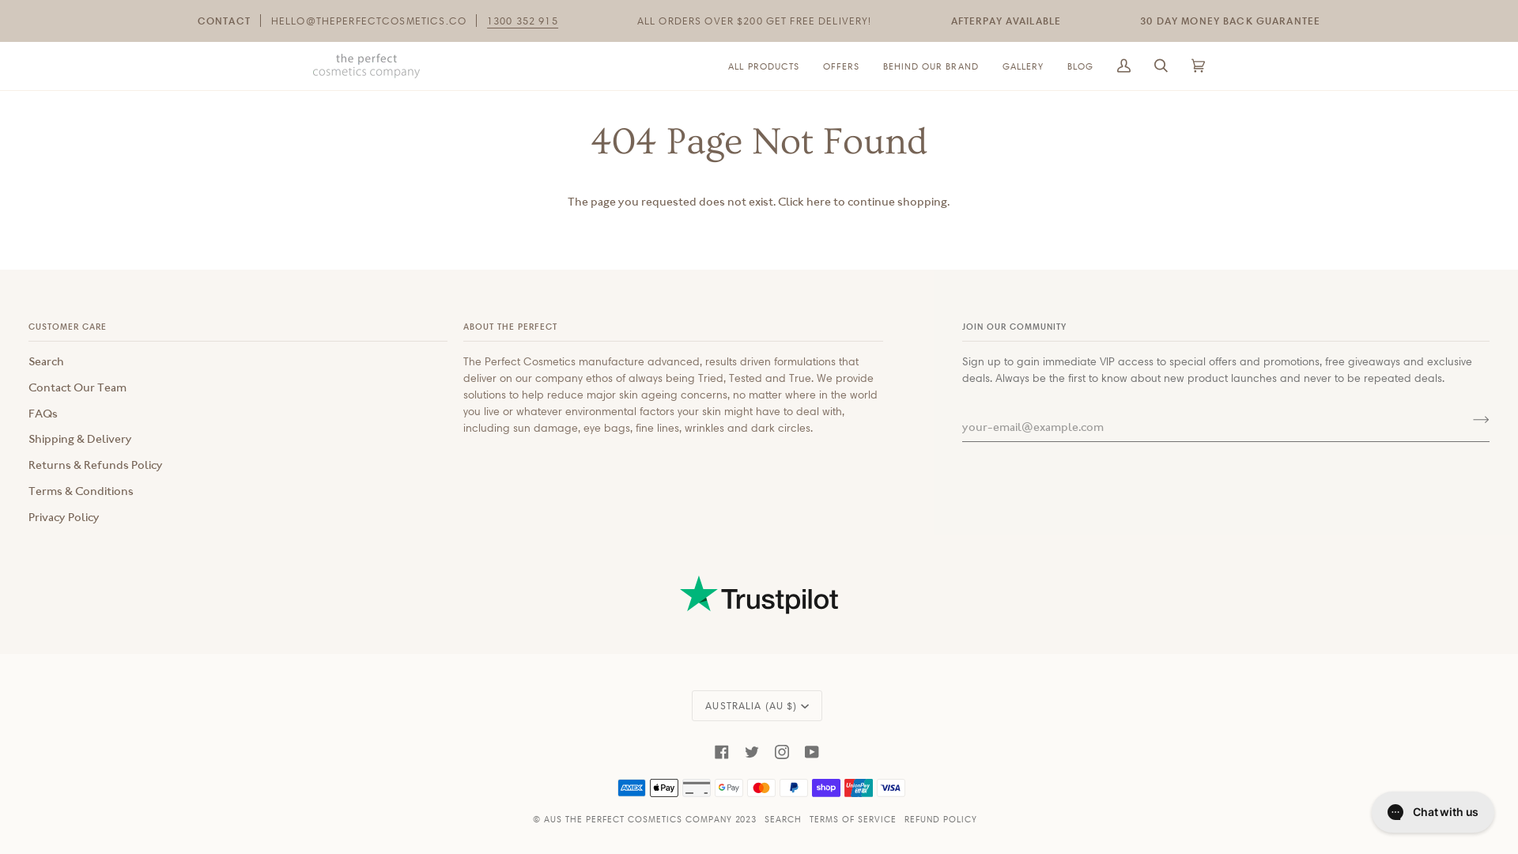 The width and height of the screenshot is (1518, 854). What do you see at coordinates (77, 387) in the screenshot?
I see `Contact Our Team` at bounding box center [77, 387].